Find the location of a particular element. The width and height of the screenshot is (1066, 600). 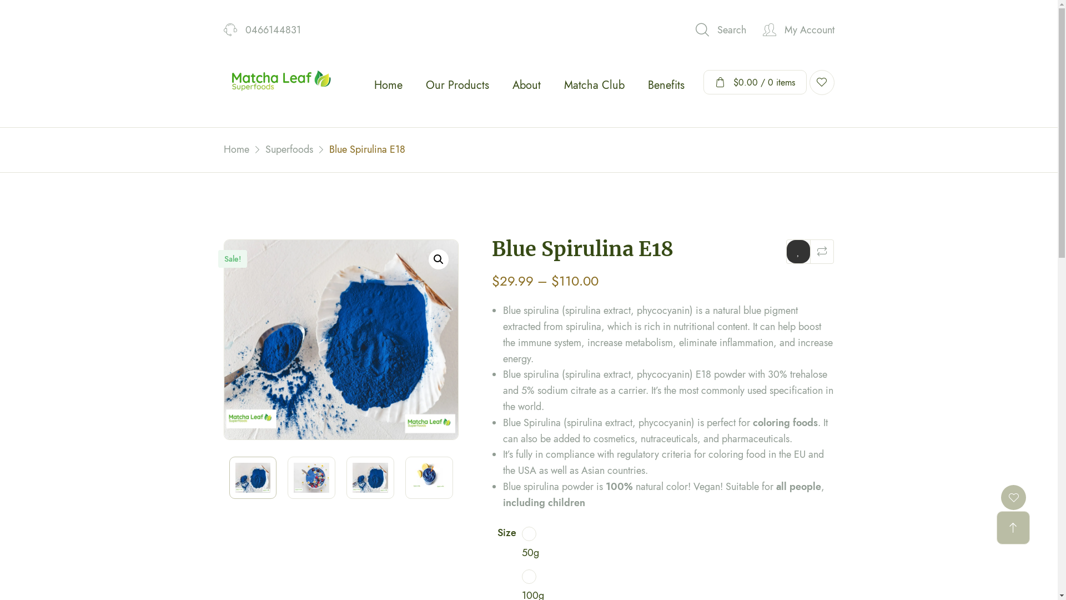

matchaleaf-04 is located at coordinates (575, 340).